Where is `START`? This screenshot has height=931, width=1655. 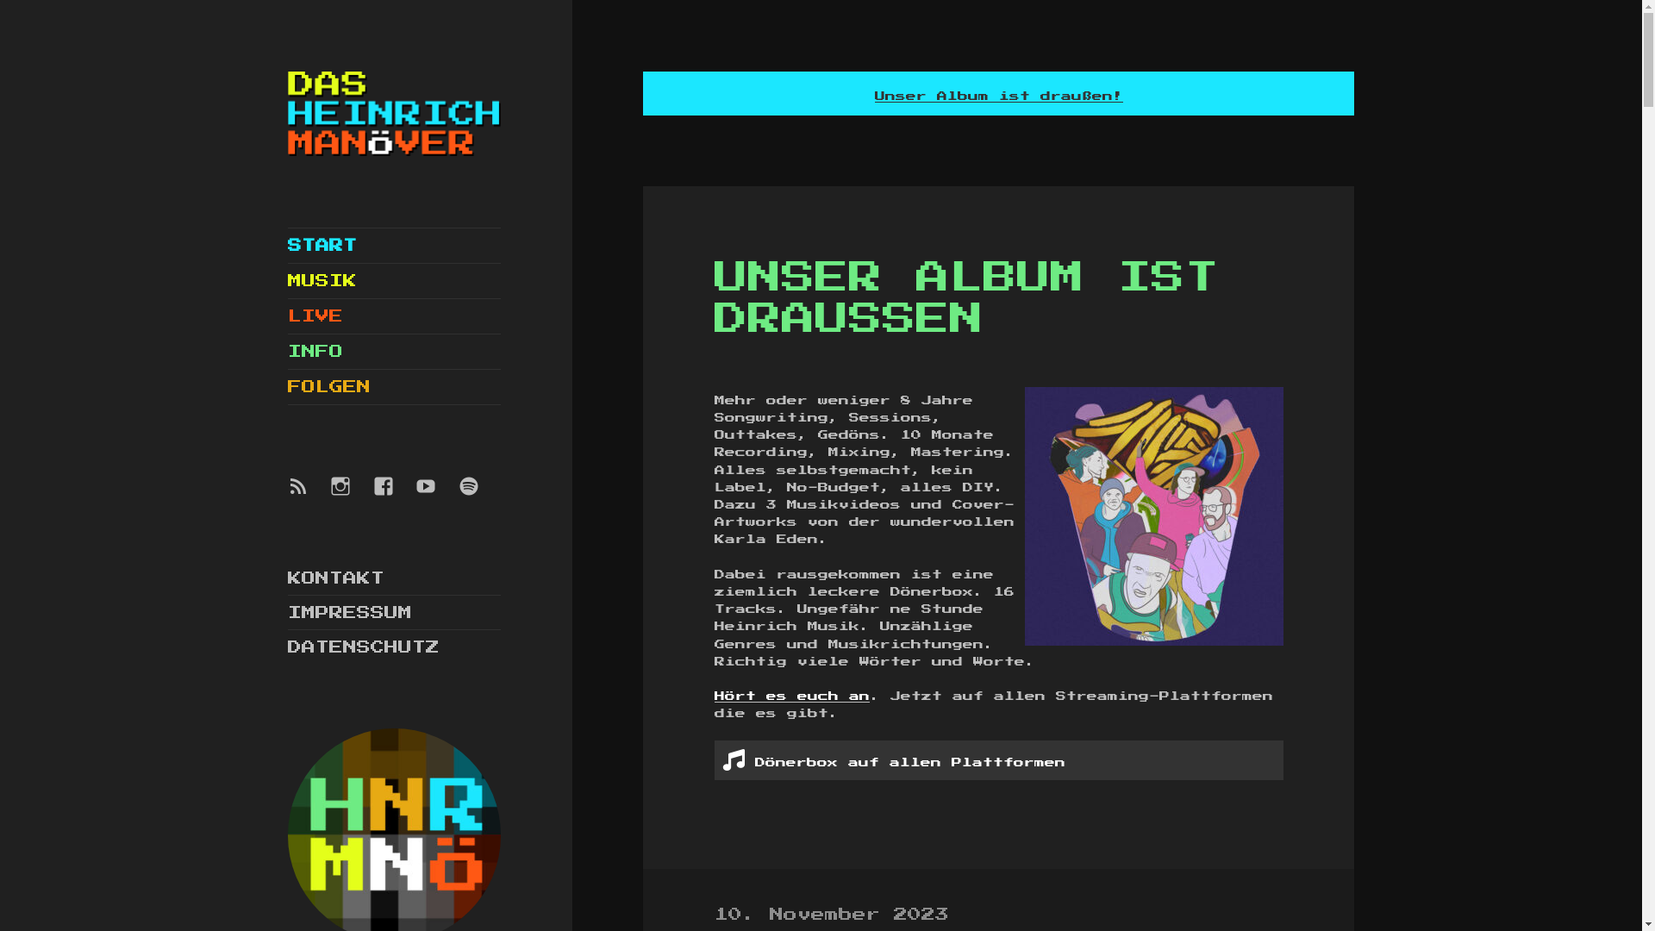
START is located at coordinates (395, 246).